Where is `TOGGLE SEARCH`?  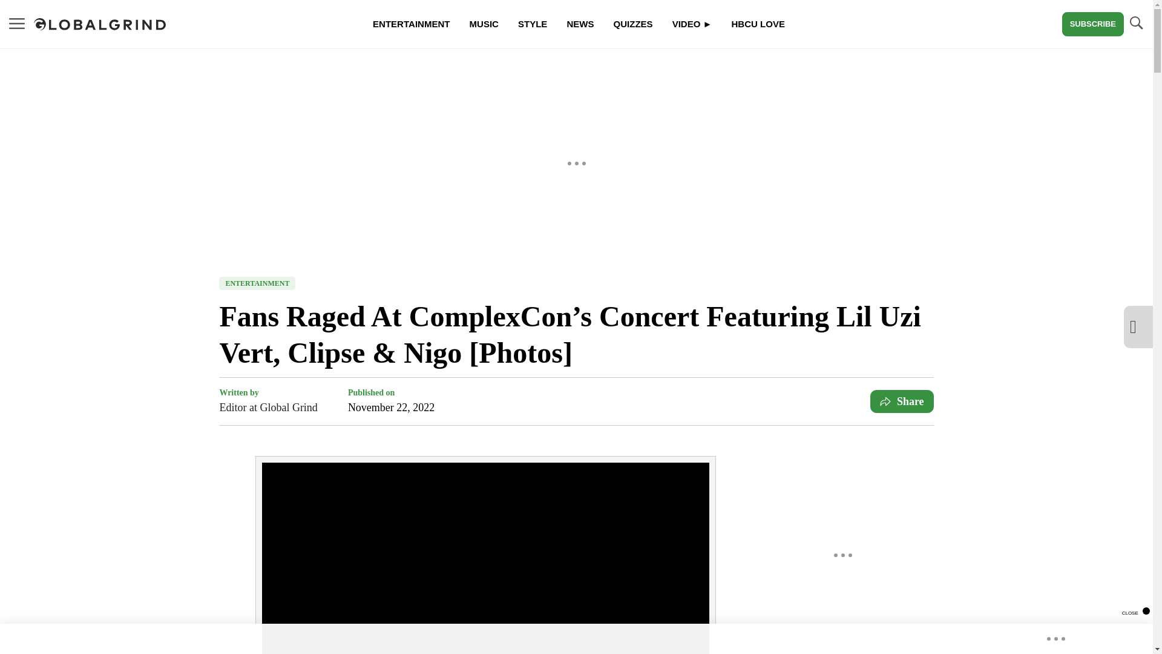
TOGGLE SEARCH is located at coordinates (1135, 24).